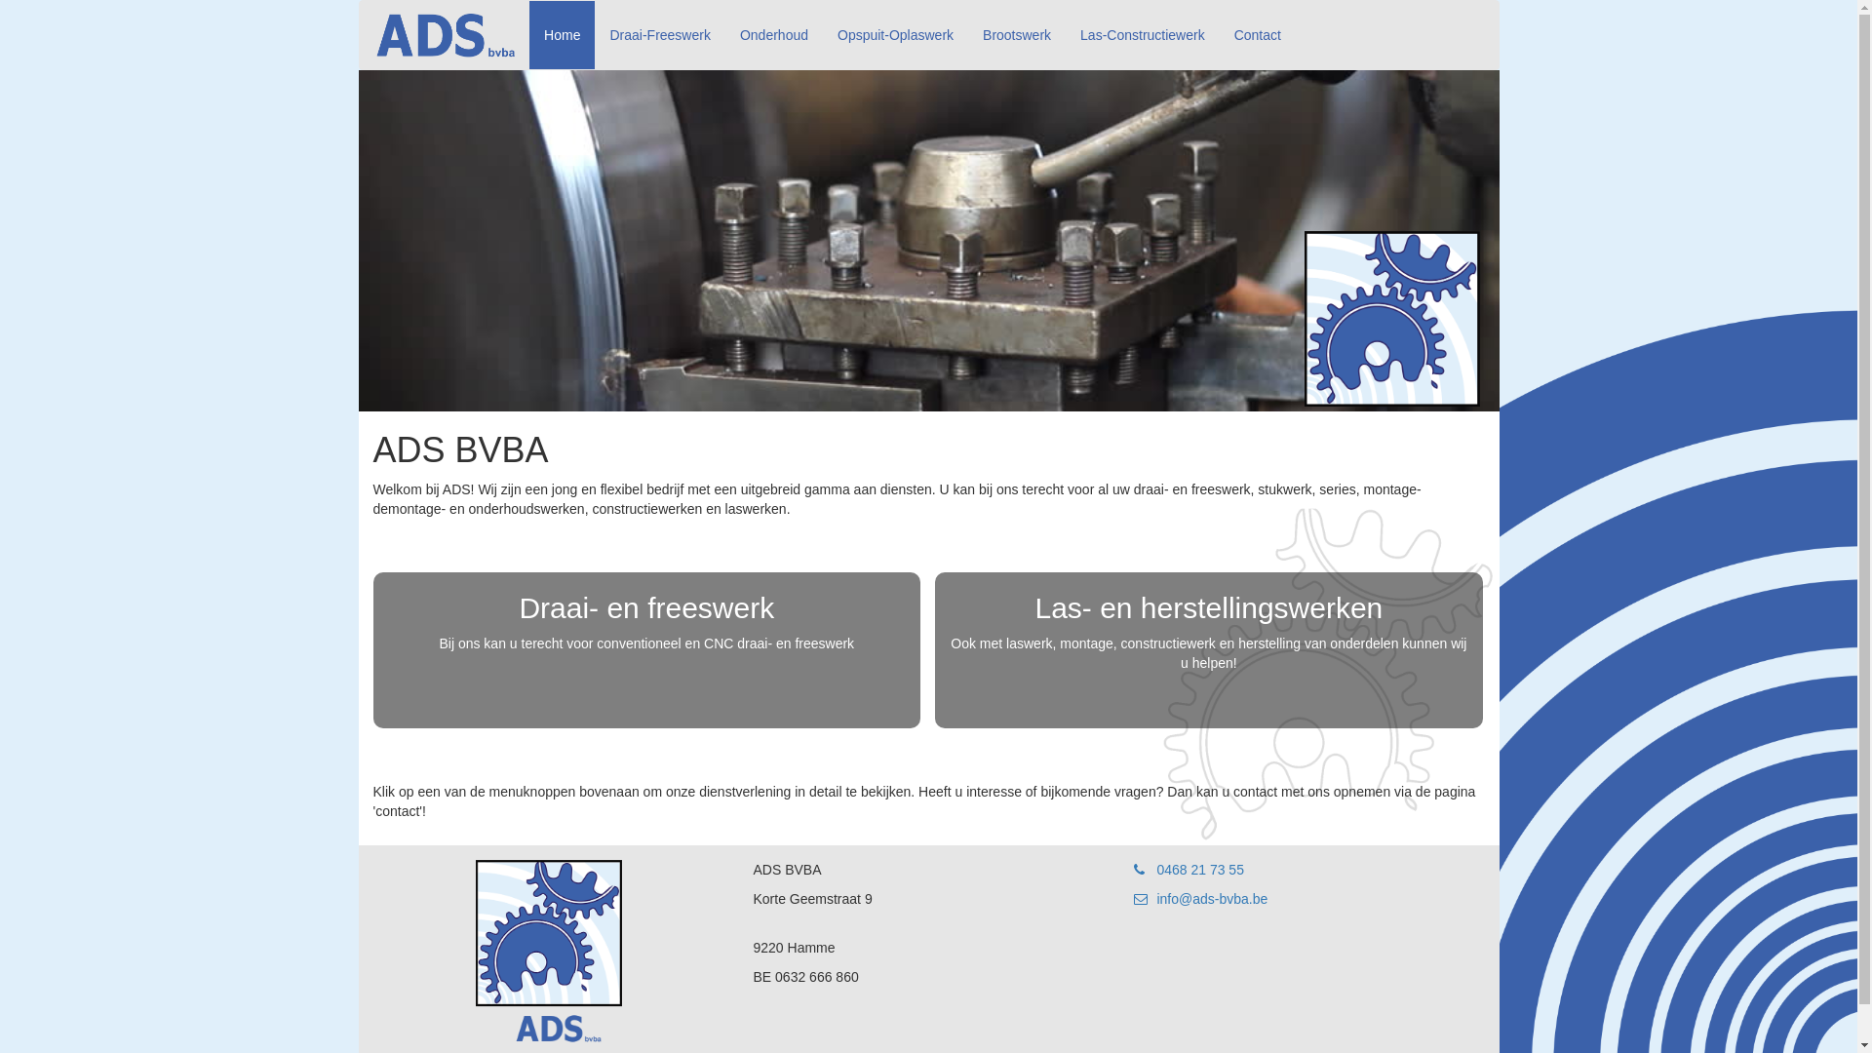 This screenshot has height=1053, width=1872. Describe the element at coordinates (895, 35) in the screenshot. I see `Opspuit-Oplaswerk` at that location.